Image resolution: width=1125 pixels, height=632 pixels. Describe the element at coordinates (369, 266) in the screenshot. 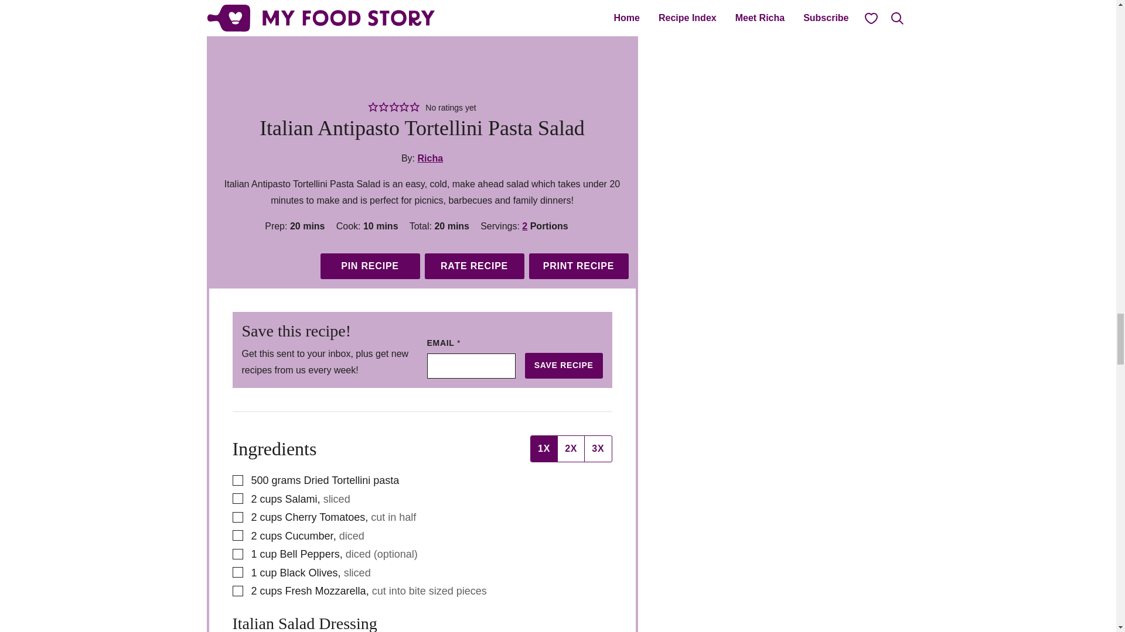

I see `PIN RECIPE` at that location.